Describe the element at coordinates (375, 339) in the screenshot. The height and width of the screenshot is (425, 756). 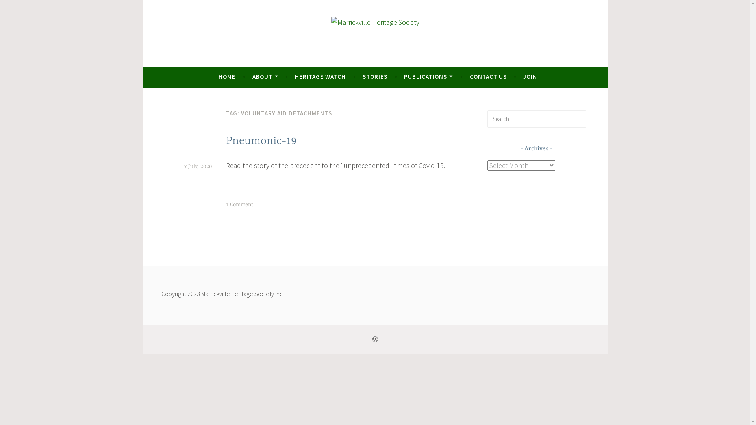
I see `CREATE A WEBSITE OR BLOG AT WORDPRESS.COM` at that location.